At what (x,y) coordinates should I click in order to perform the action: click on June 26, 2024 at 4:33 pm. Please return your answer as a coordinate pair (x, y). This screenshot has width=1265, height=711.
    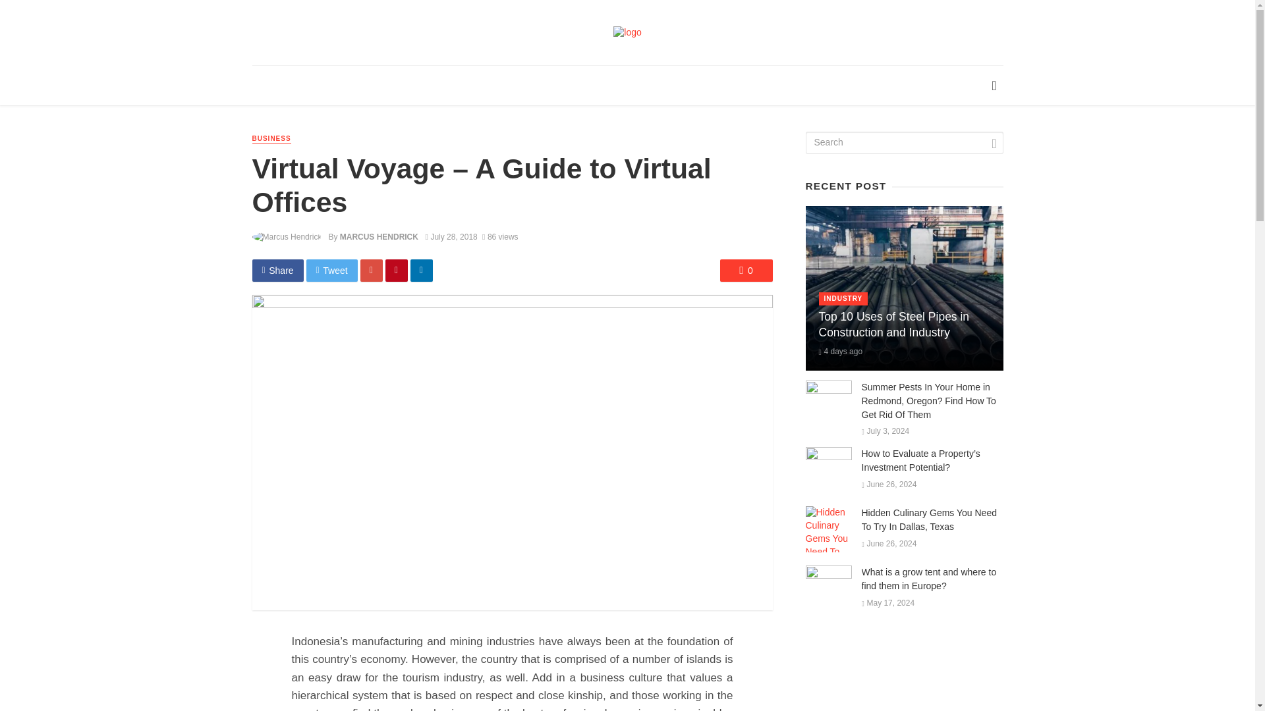
    Looking at the image, I should click on (889, 485).